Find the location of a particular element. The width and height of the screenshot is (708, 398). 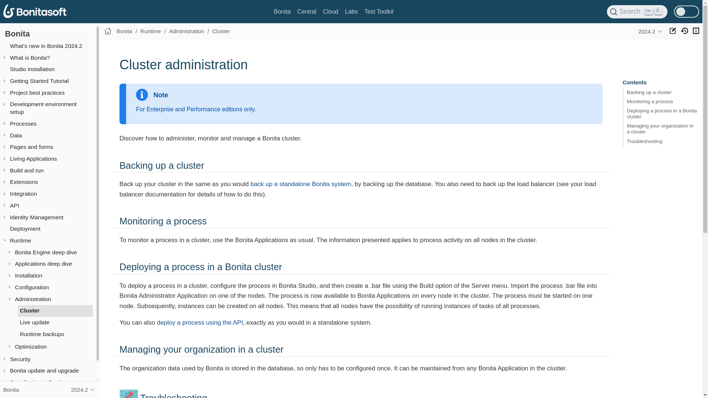

Central is located at coordinates (282, 12).